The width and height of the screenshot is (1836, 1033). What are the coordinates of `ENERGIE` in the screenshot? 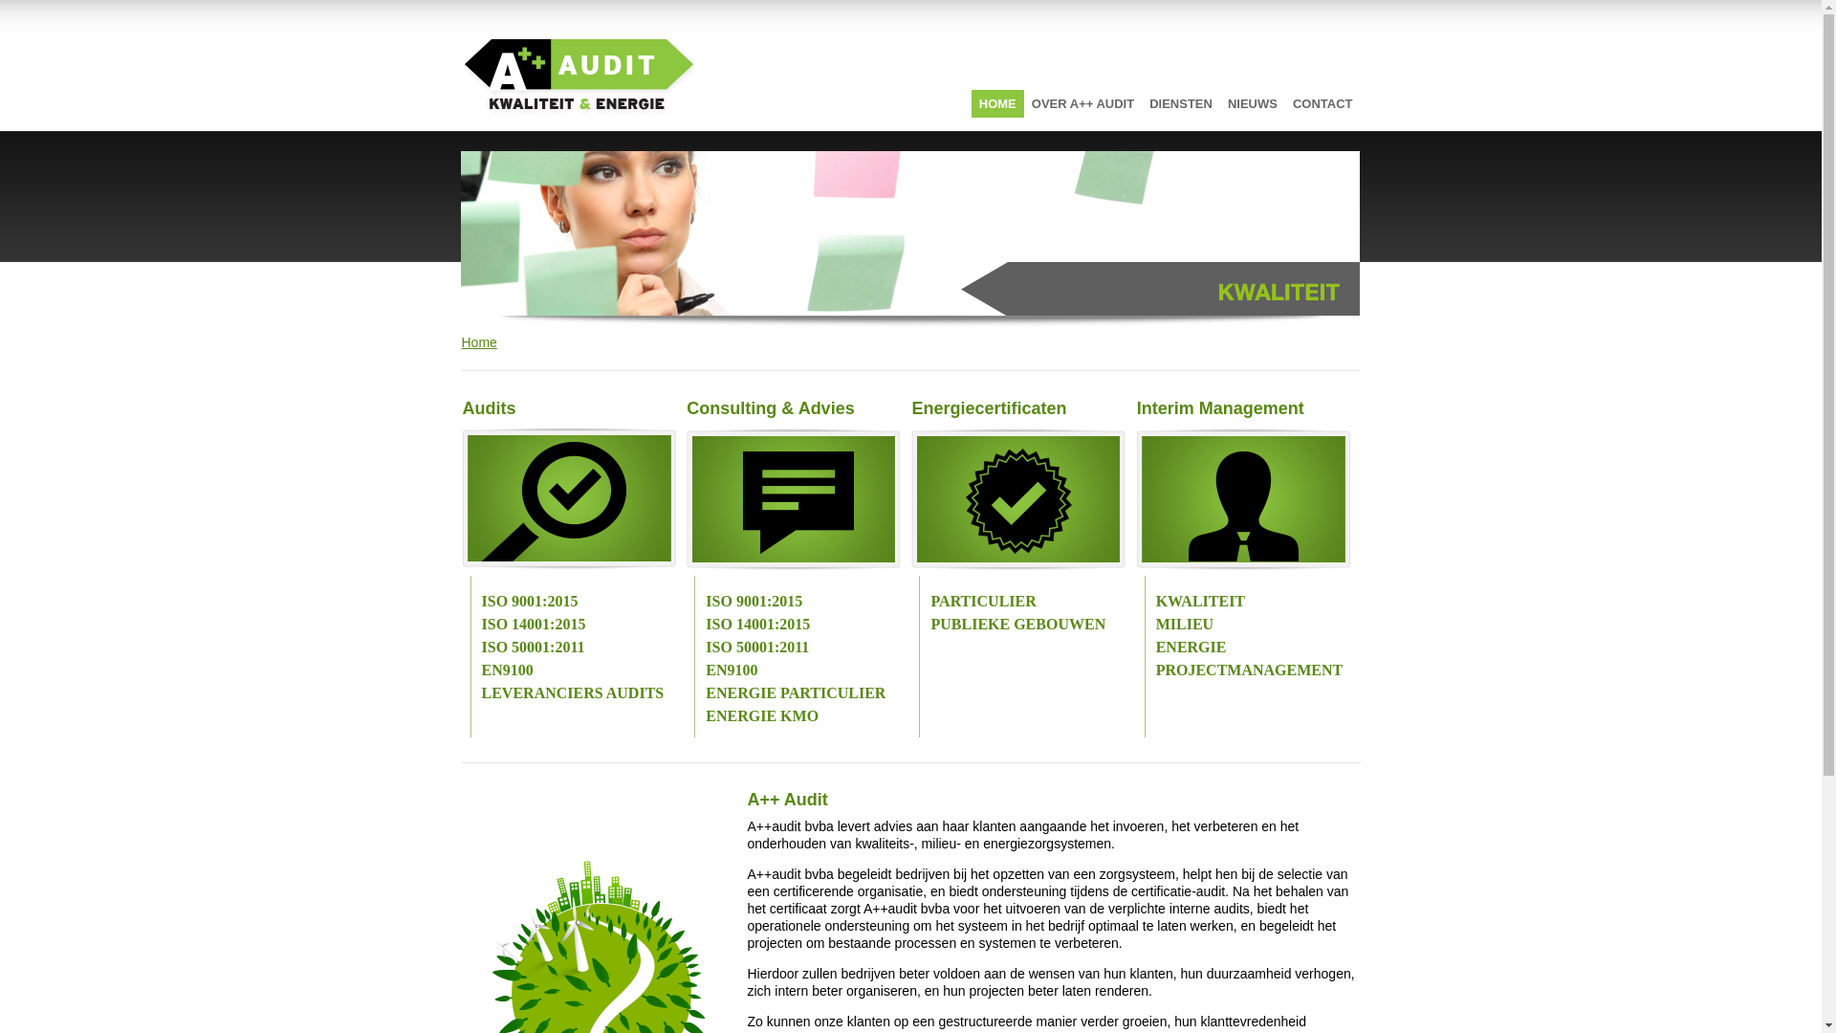 It's located at (1191, 647).